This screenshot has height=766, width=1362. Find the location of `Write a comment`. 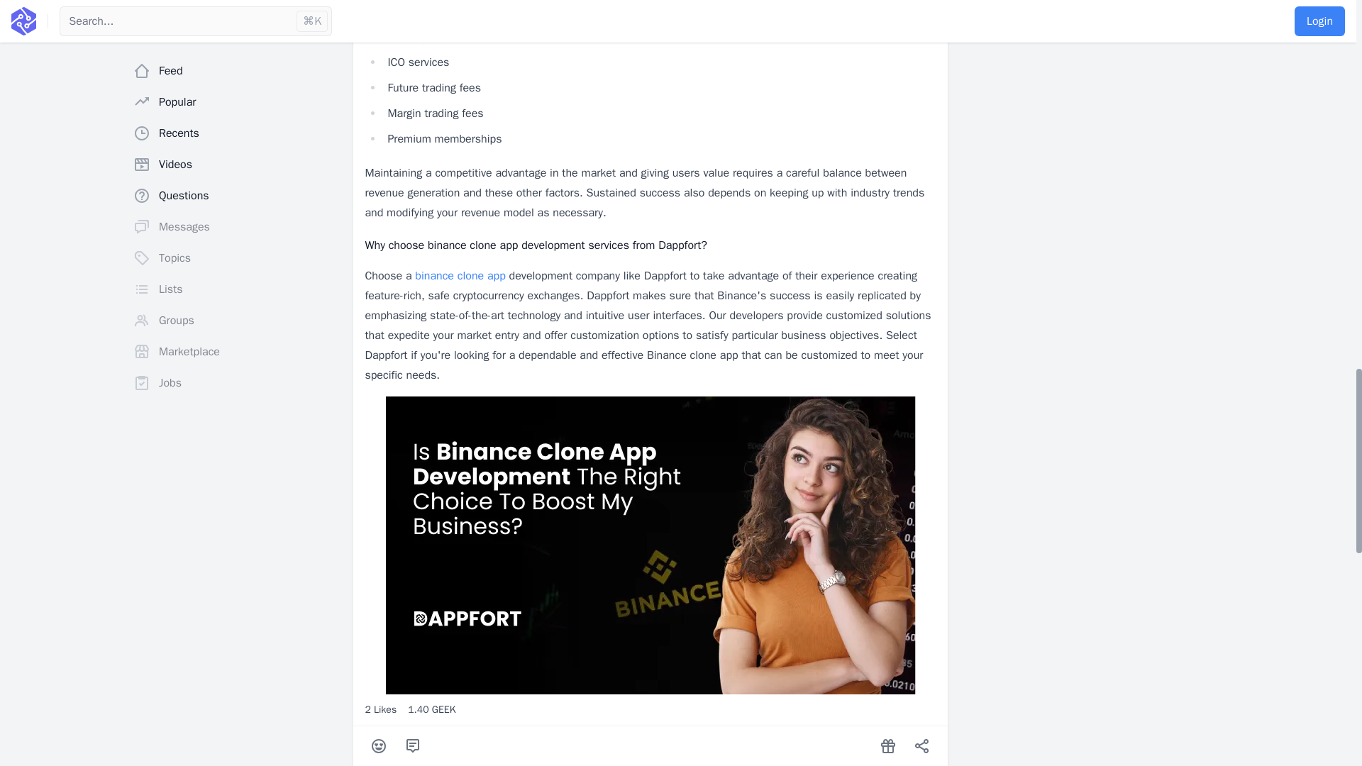

Write a comment is located at coordinates (413, 746).